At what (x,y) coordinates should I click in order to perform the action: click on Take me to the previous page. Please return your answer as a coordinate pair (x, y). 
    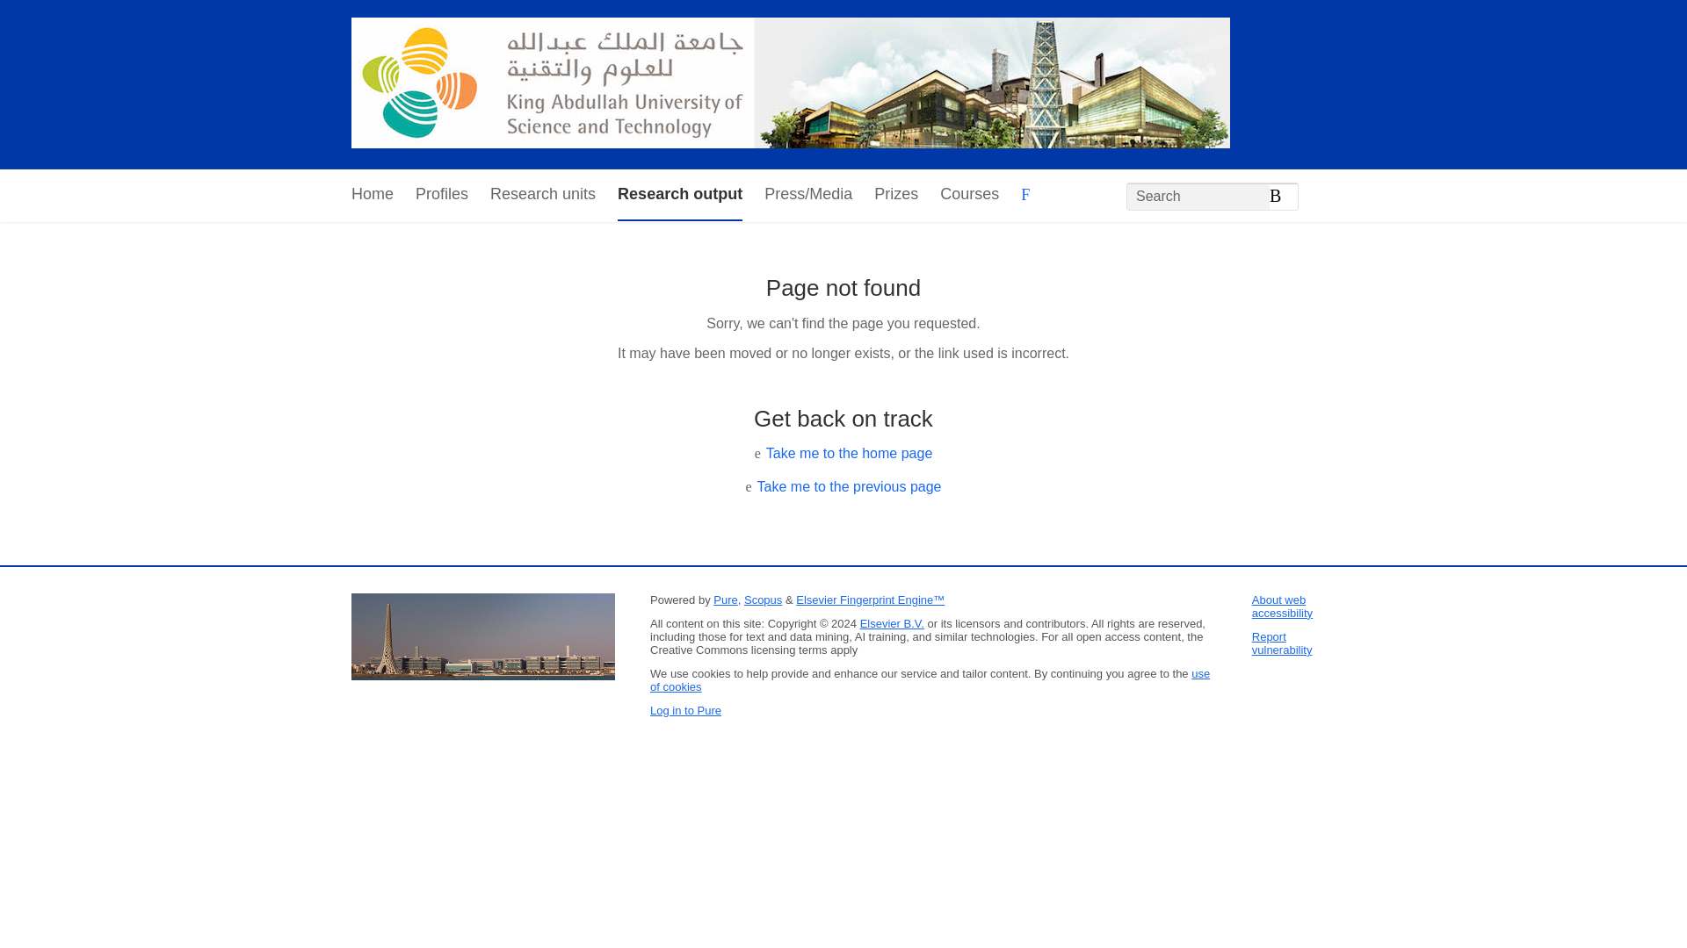
    Looking at the image, I should click on (849, 486).